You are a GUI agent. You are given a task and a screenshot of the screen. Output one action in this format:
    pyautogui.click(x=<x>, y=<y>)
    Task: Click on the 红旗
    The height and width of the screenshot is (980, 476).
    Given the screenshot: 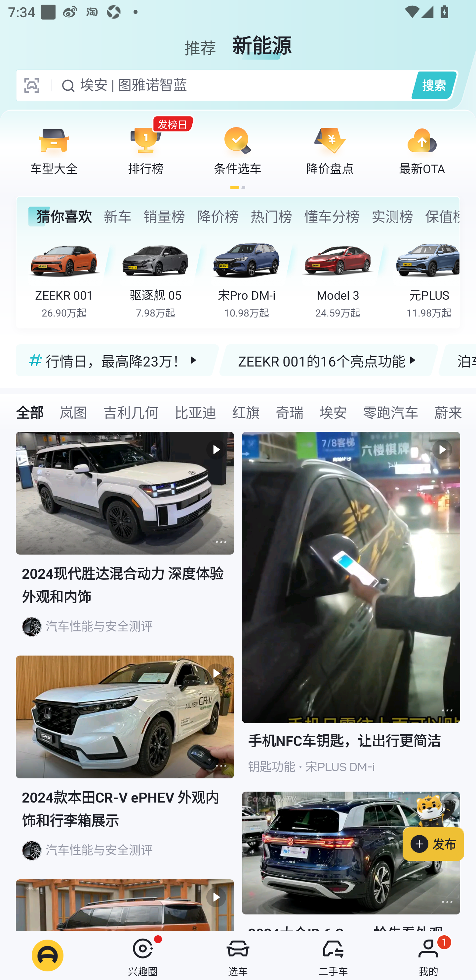 What is the action you would take?
    pyautogui.click(x=246, y=412)
    